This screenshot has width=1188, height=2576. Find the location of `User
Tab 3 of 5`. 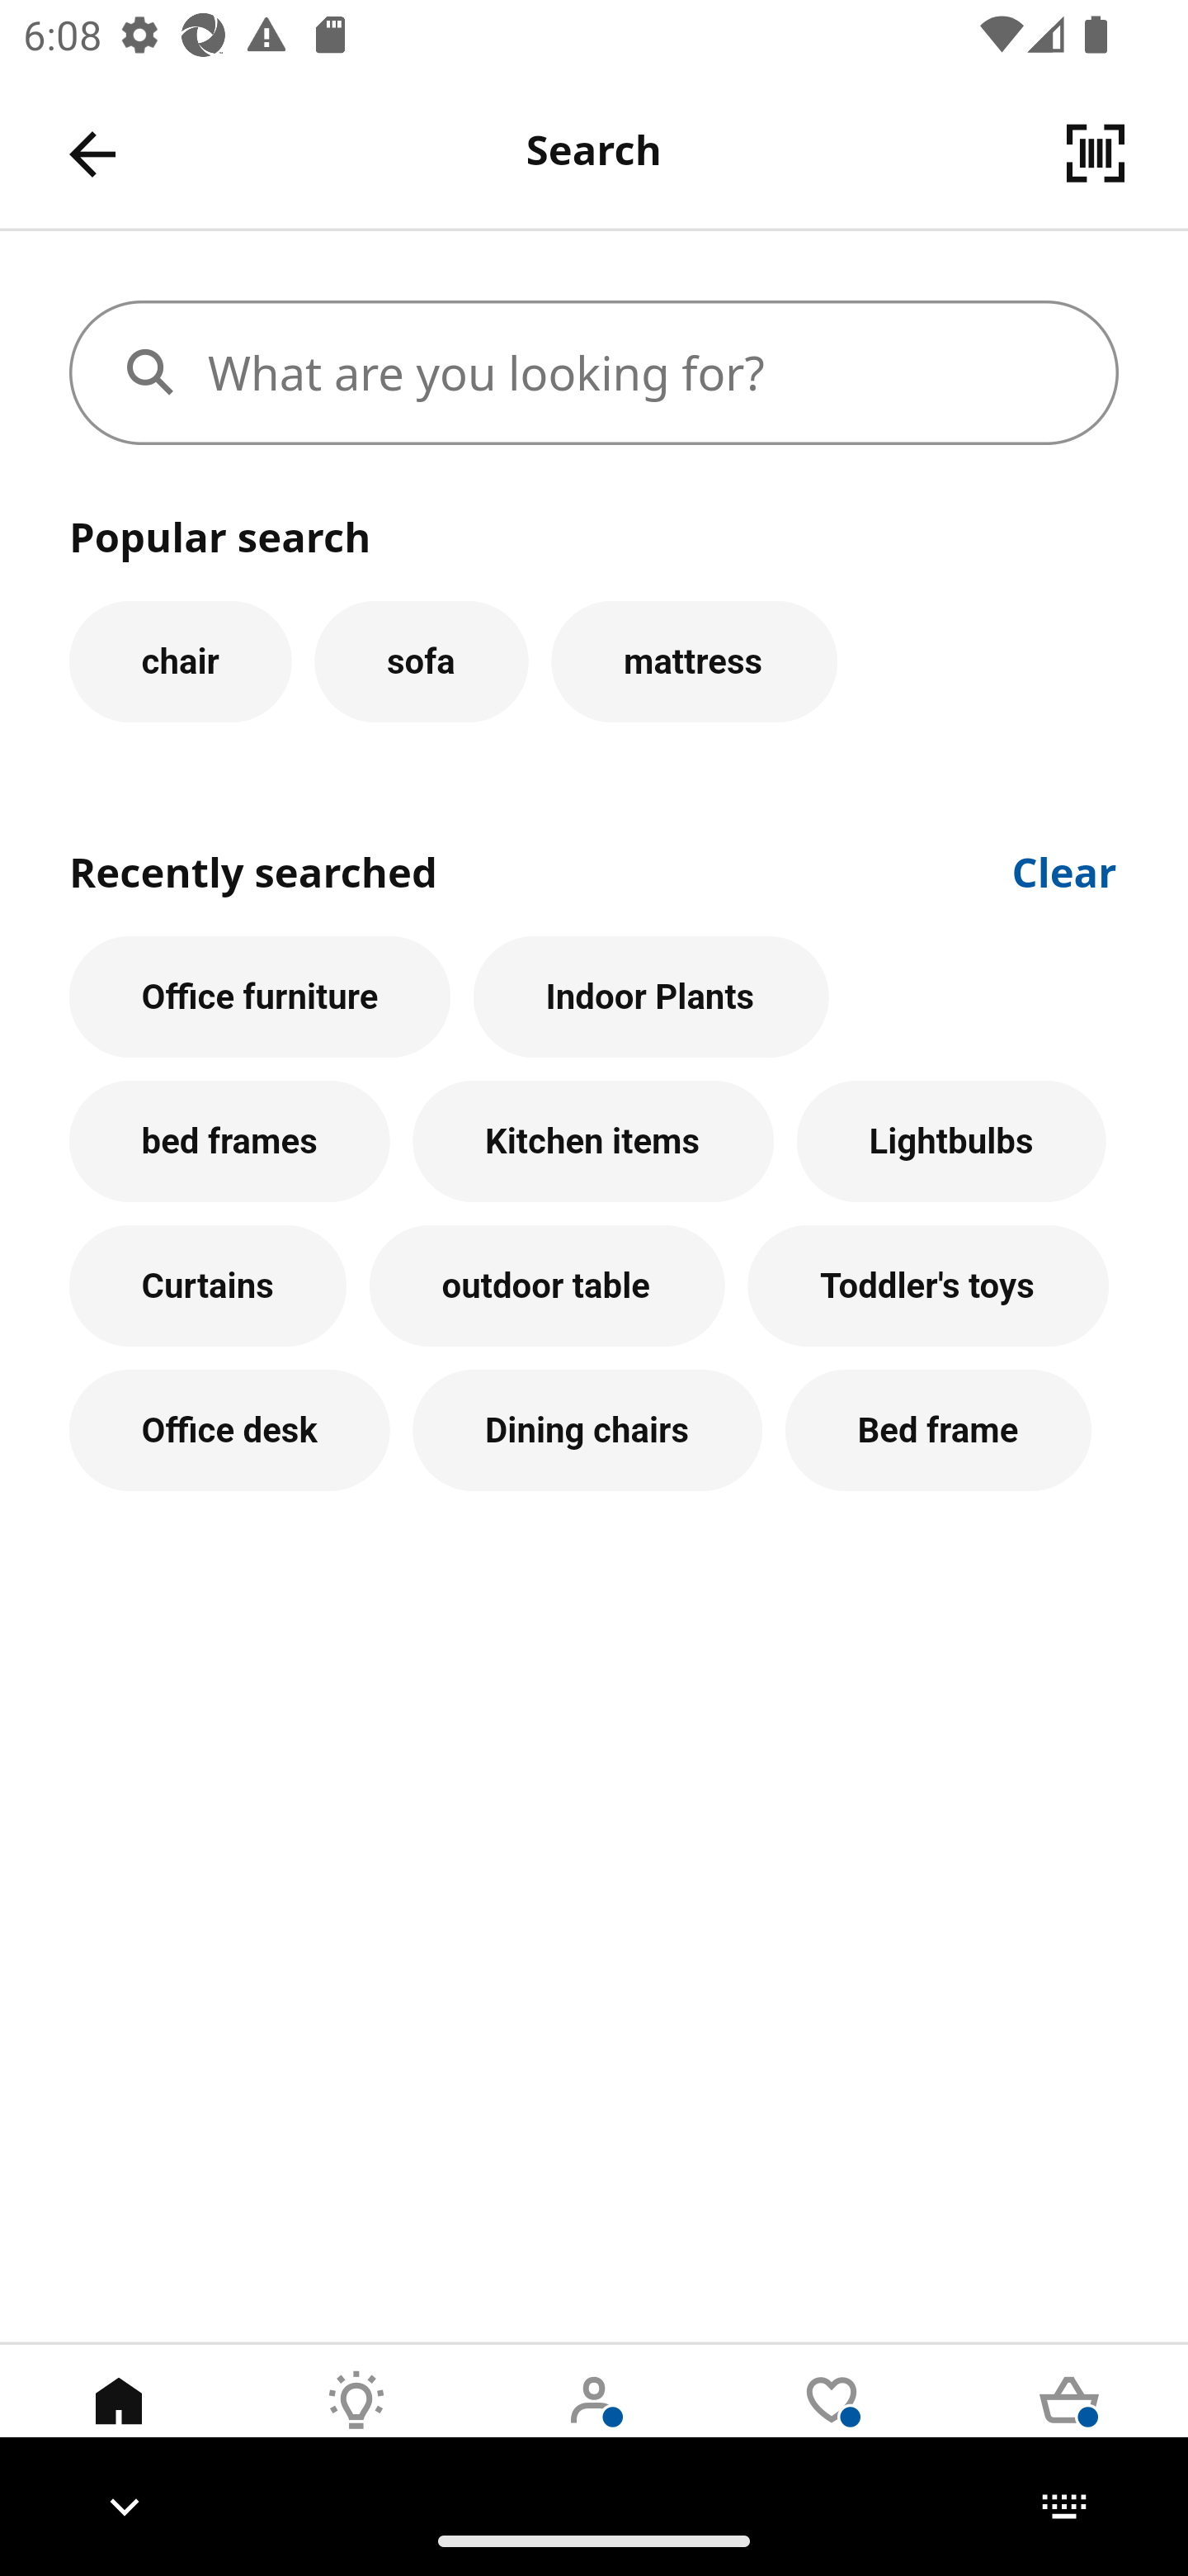

User
Tab 3 of 5 is located at coordinates (594, 2425).